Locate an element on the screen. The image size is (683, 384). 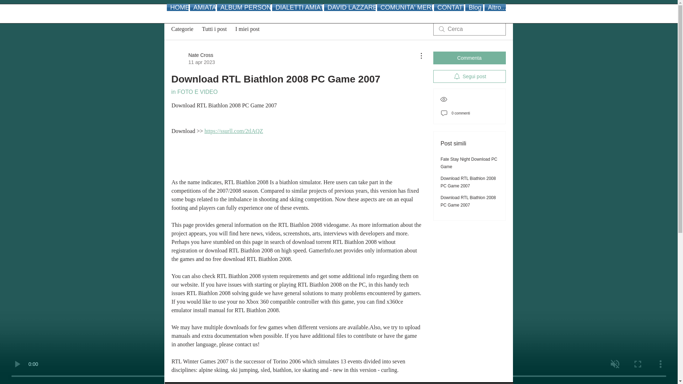
Blog is located at coordinates (474, 7).